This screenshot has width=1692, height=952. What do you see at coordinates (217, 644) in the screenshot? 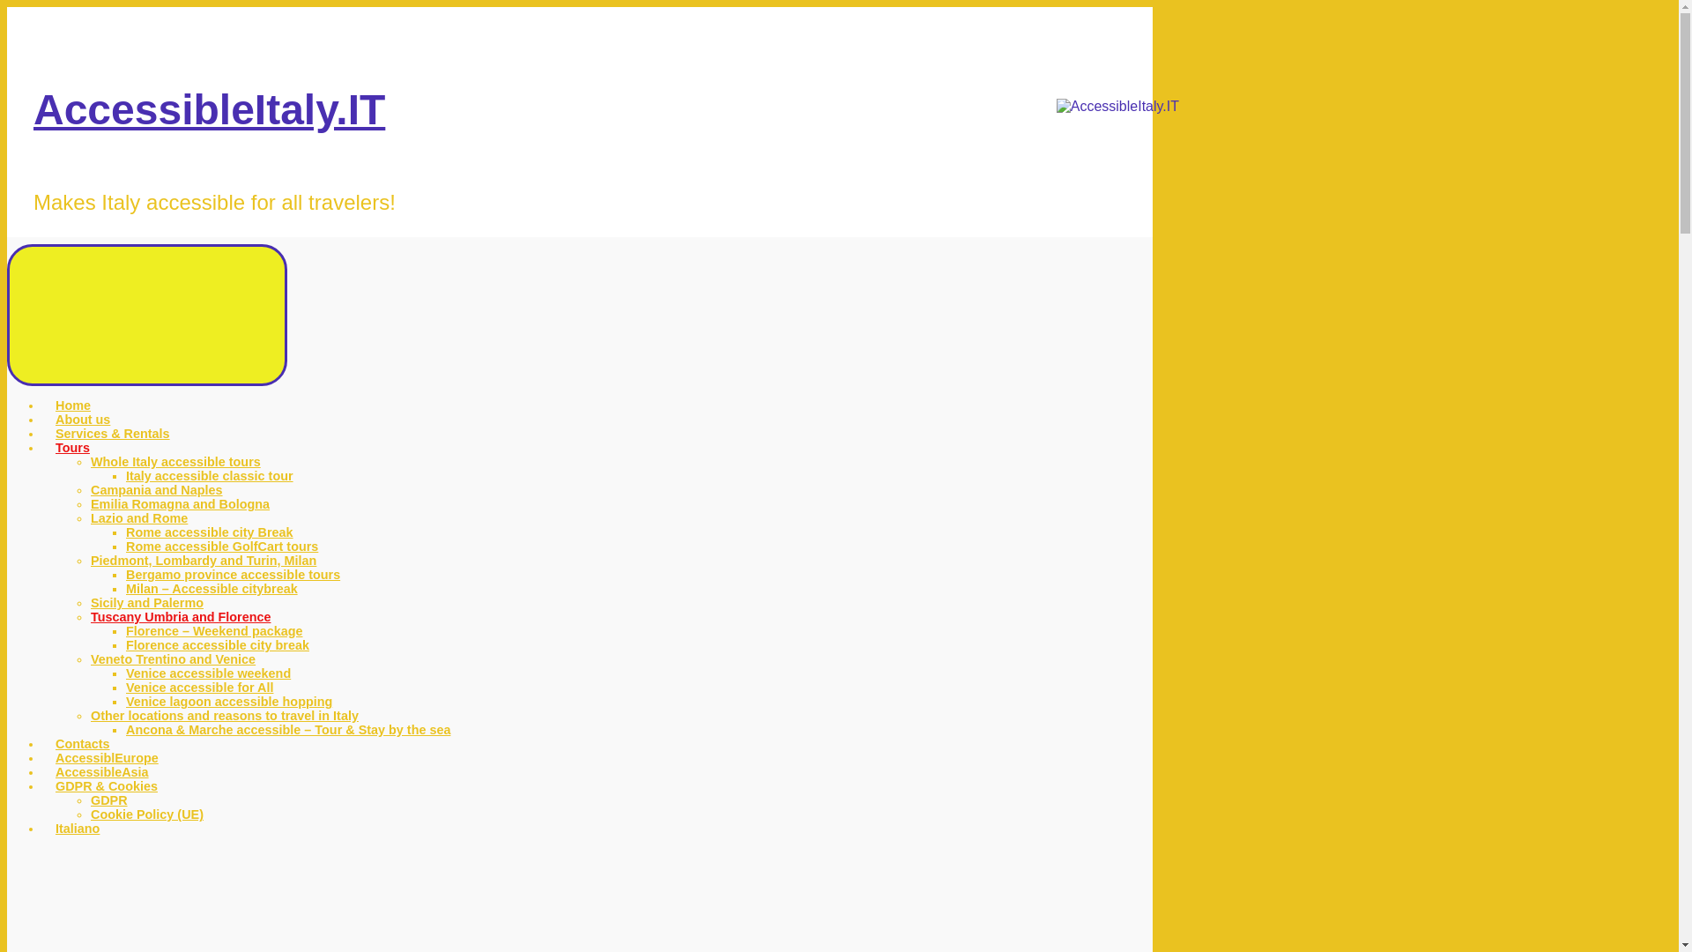
I see `Florence accessible city break` at bounding box center [217, 644].